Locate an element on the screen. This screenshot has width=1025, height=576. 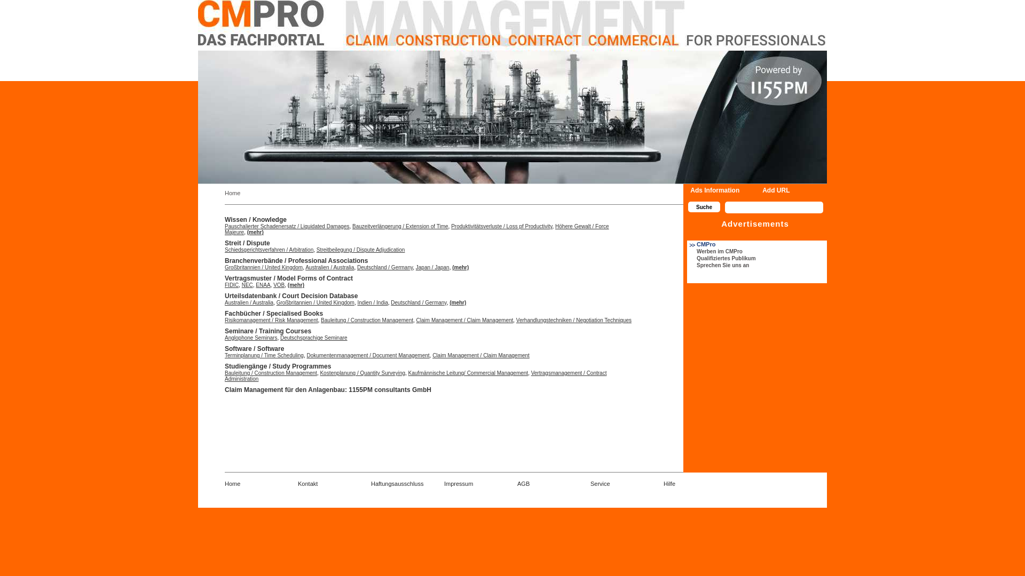
Streitbeilegung / Dispute Adjudication is located at coordinates (361, 250).